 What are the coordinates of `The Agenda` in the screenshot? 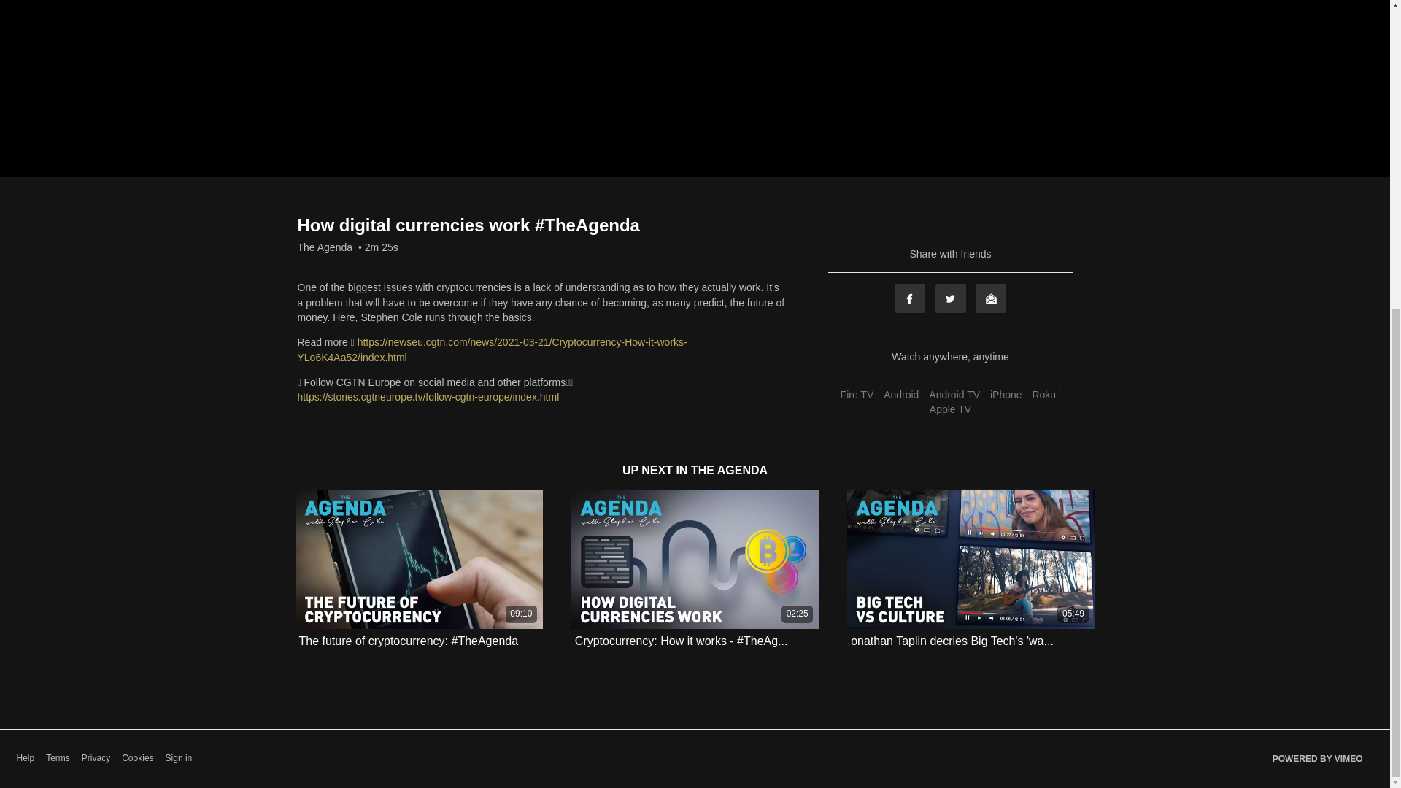 It's located at (325, 247).